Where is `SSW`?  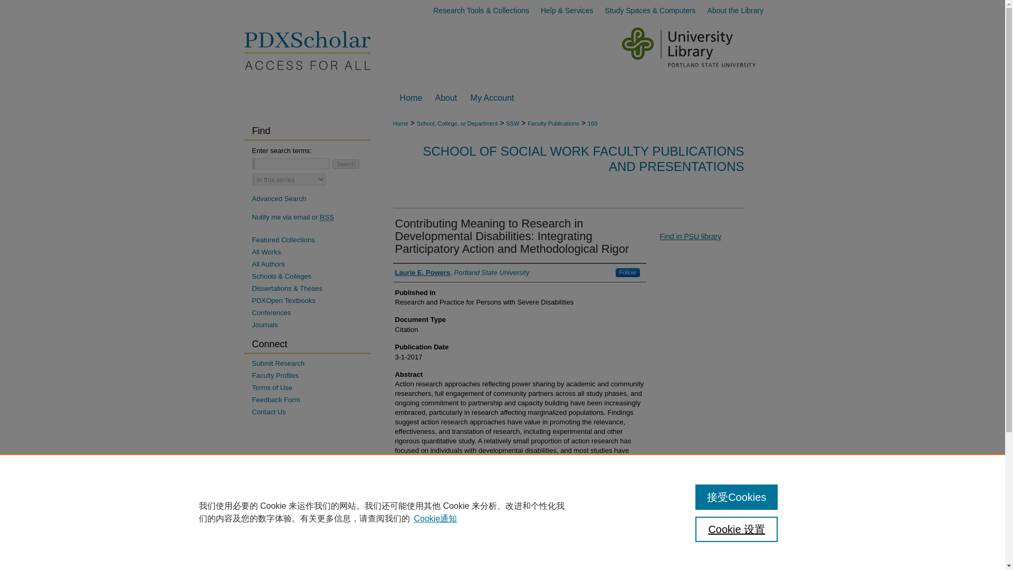
SSW is located at coordinates (512, 123).